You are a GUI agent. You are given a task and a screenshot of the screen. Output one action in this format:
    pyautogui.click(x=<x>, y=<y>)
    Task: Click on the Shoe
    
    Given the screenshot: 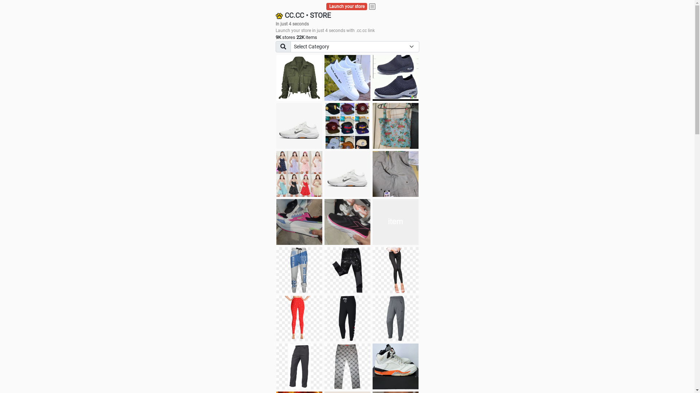 What is the action you would take?
    pyautogui.click(x=396, y=366)
    